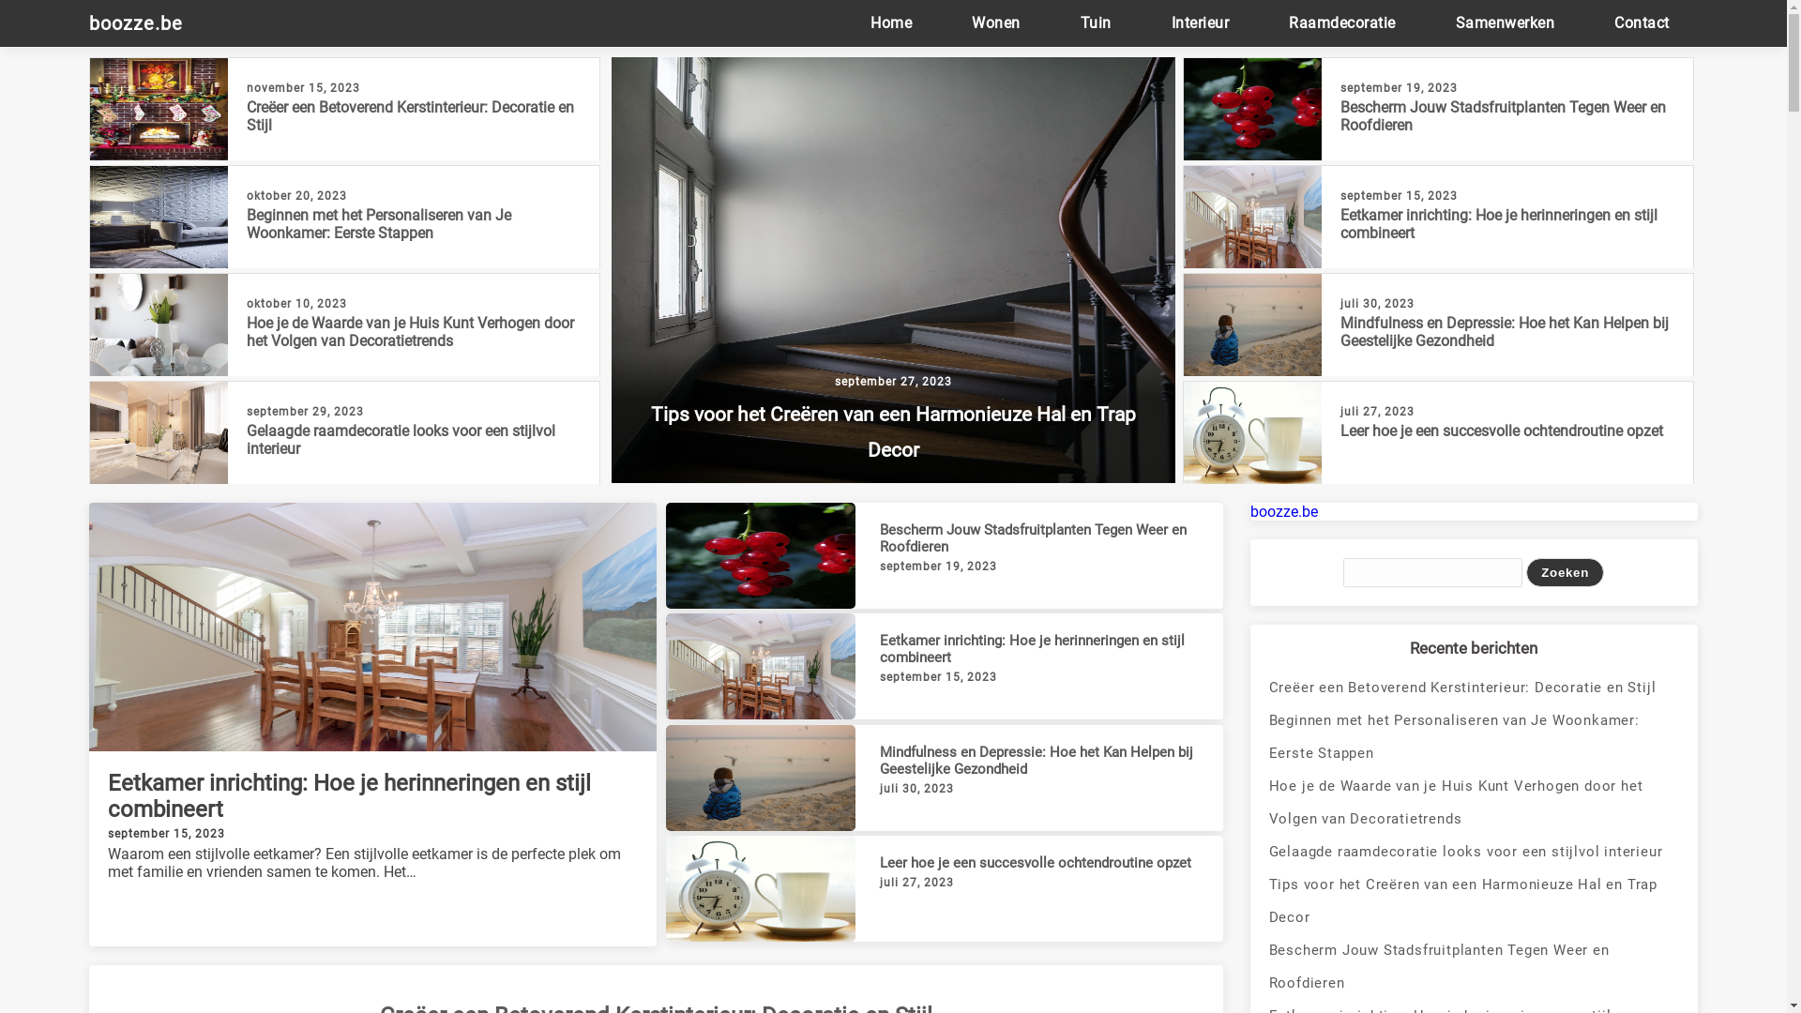  I want to click on Wonen, so click(996, 23).